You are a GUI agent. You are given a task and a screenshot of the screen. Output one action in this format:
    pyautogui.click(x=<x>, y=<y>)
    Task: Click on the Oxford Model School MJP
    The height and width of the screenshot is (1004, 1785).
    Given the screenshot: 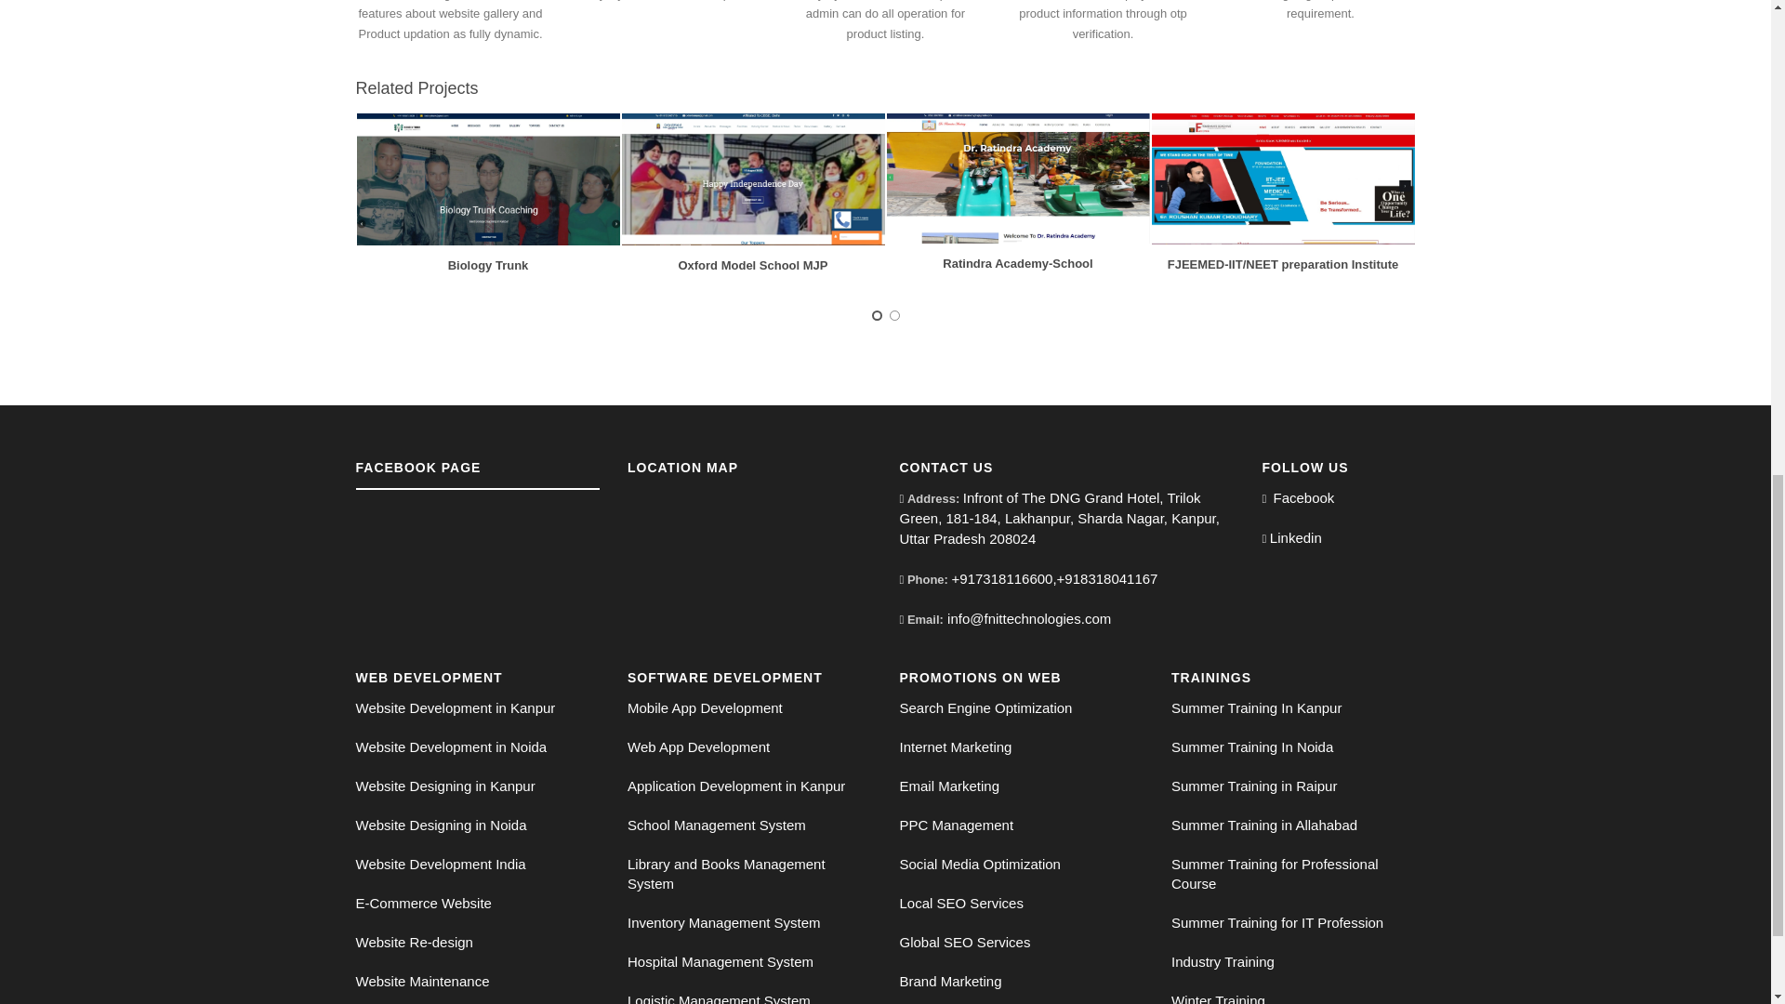 What is the action you would take?
    pyautogui.click(x=753, y=264)
    